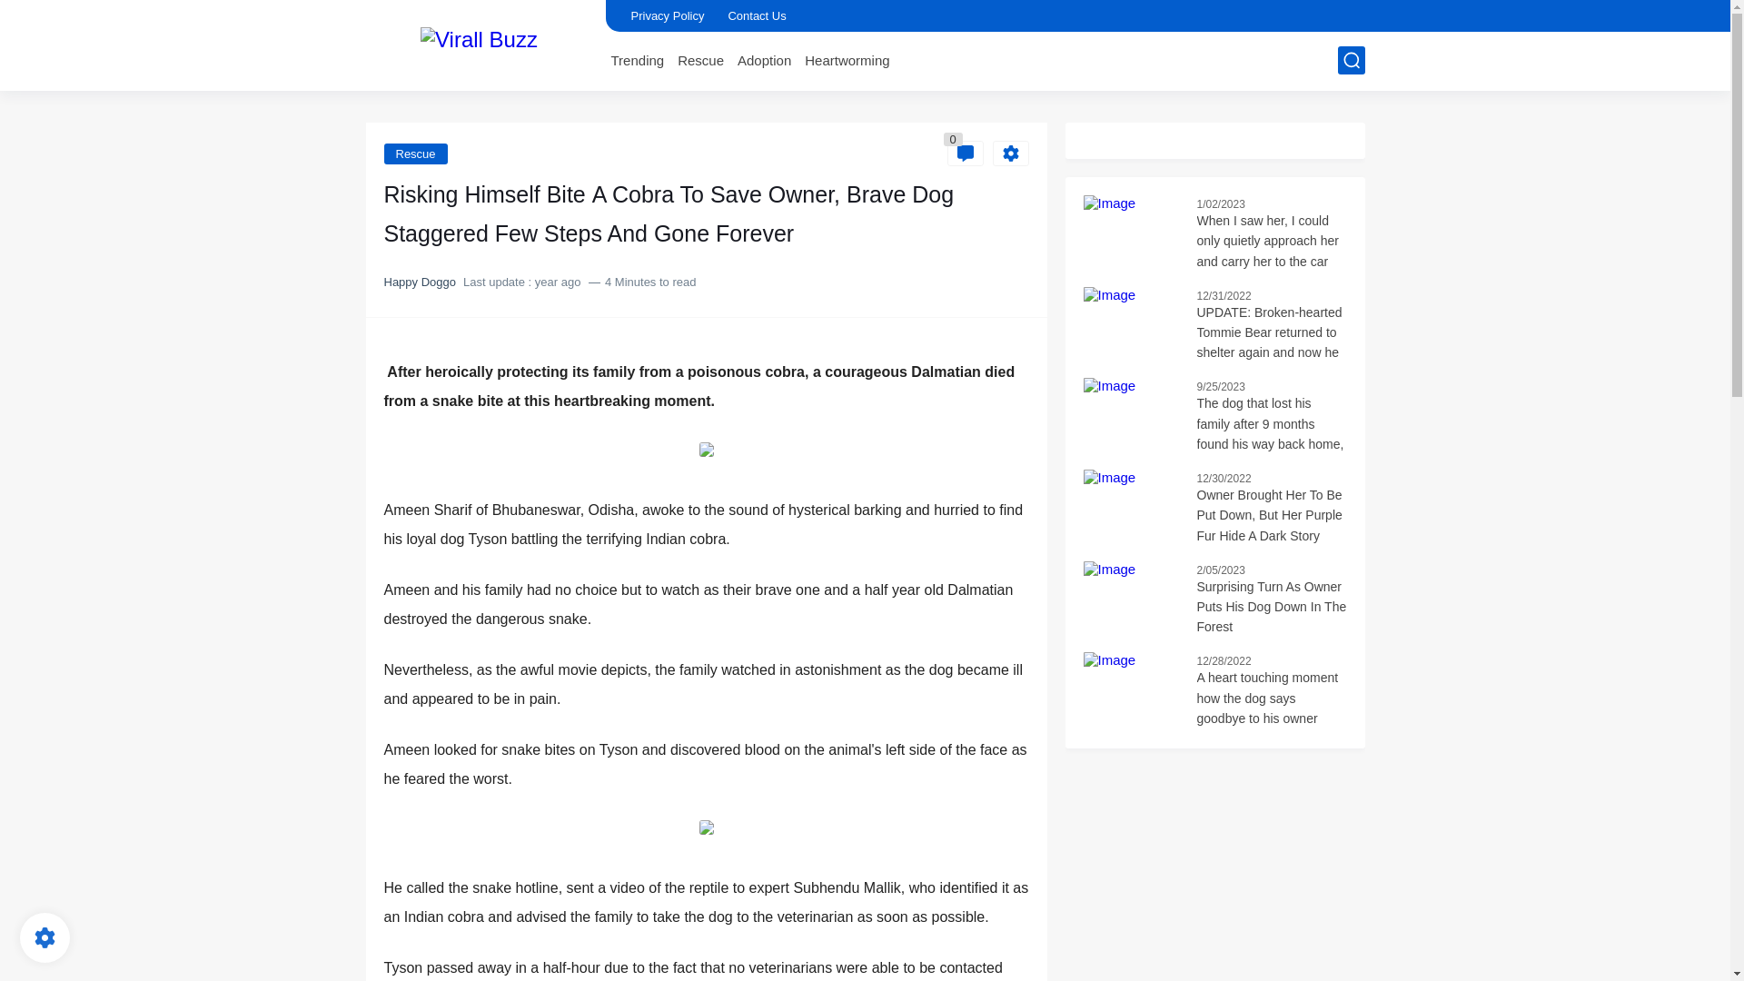  What do you see at coordinates (847, 60) in the screenshot?
I see `Heartworming` at bounding box center [847, 60].